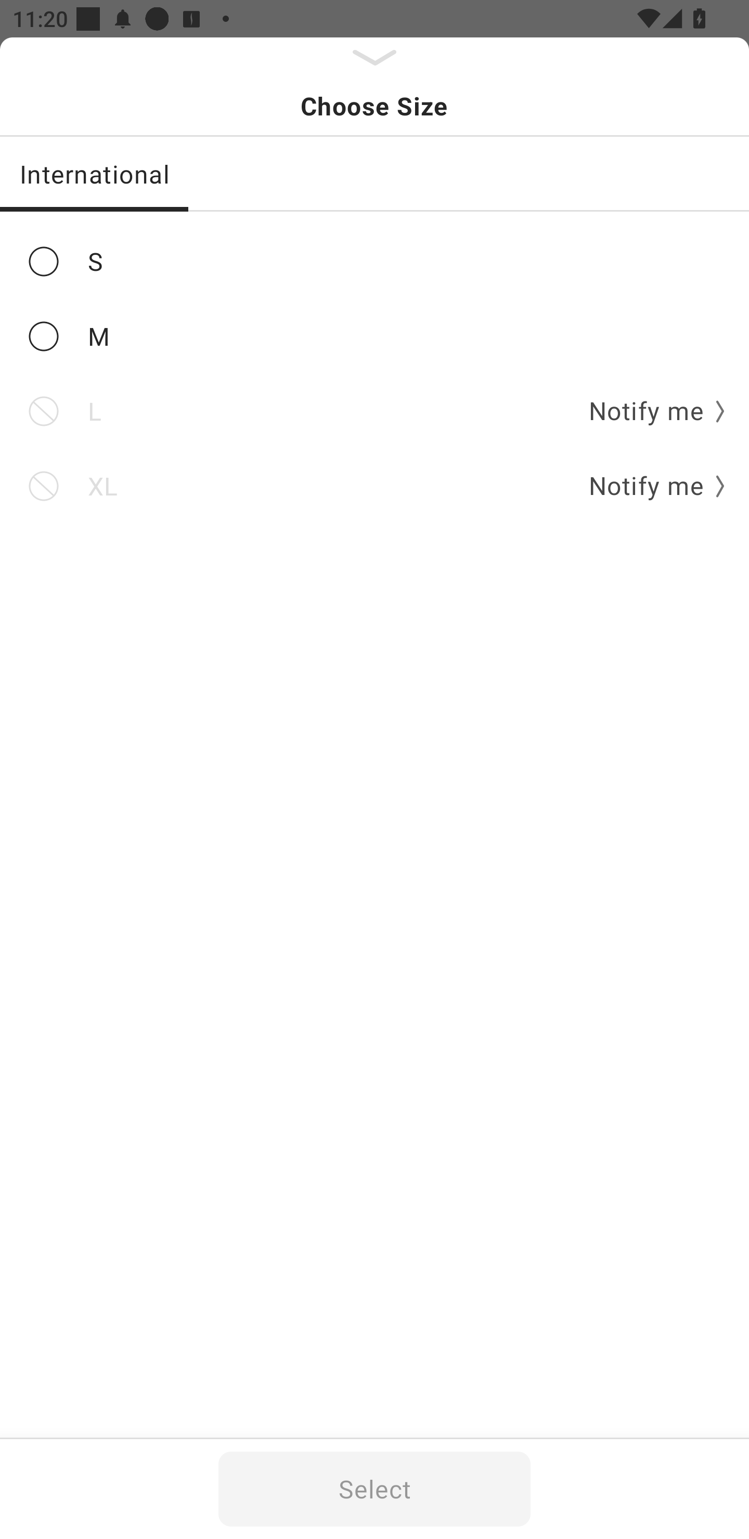 The height and width of the screenshot is (1539, 749). Describe the element at coordinates (374, 1489) in the screenshot. I see `Select` at that location.